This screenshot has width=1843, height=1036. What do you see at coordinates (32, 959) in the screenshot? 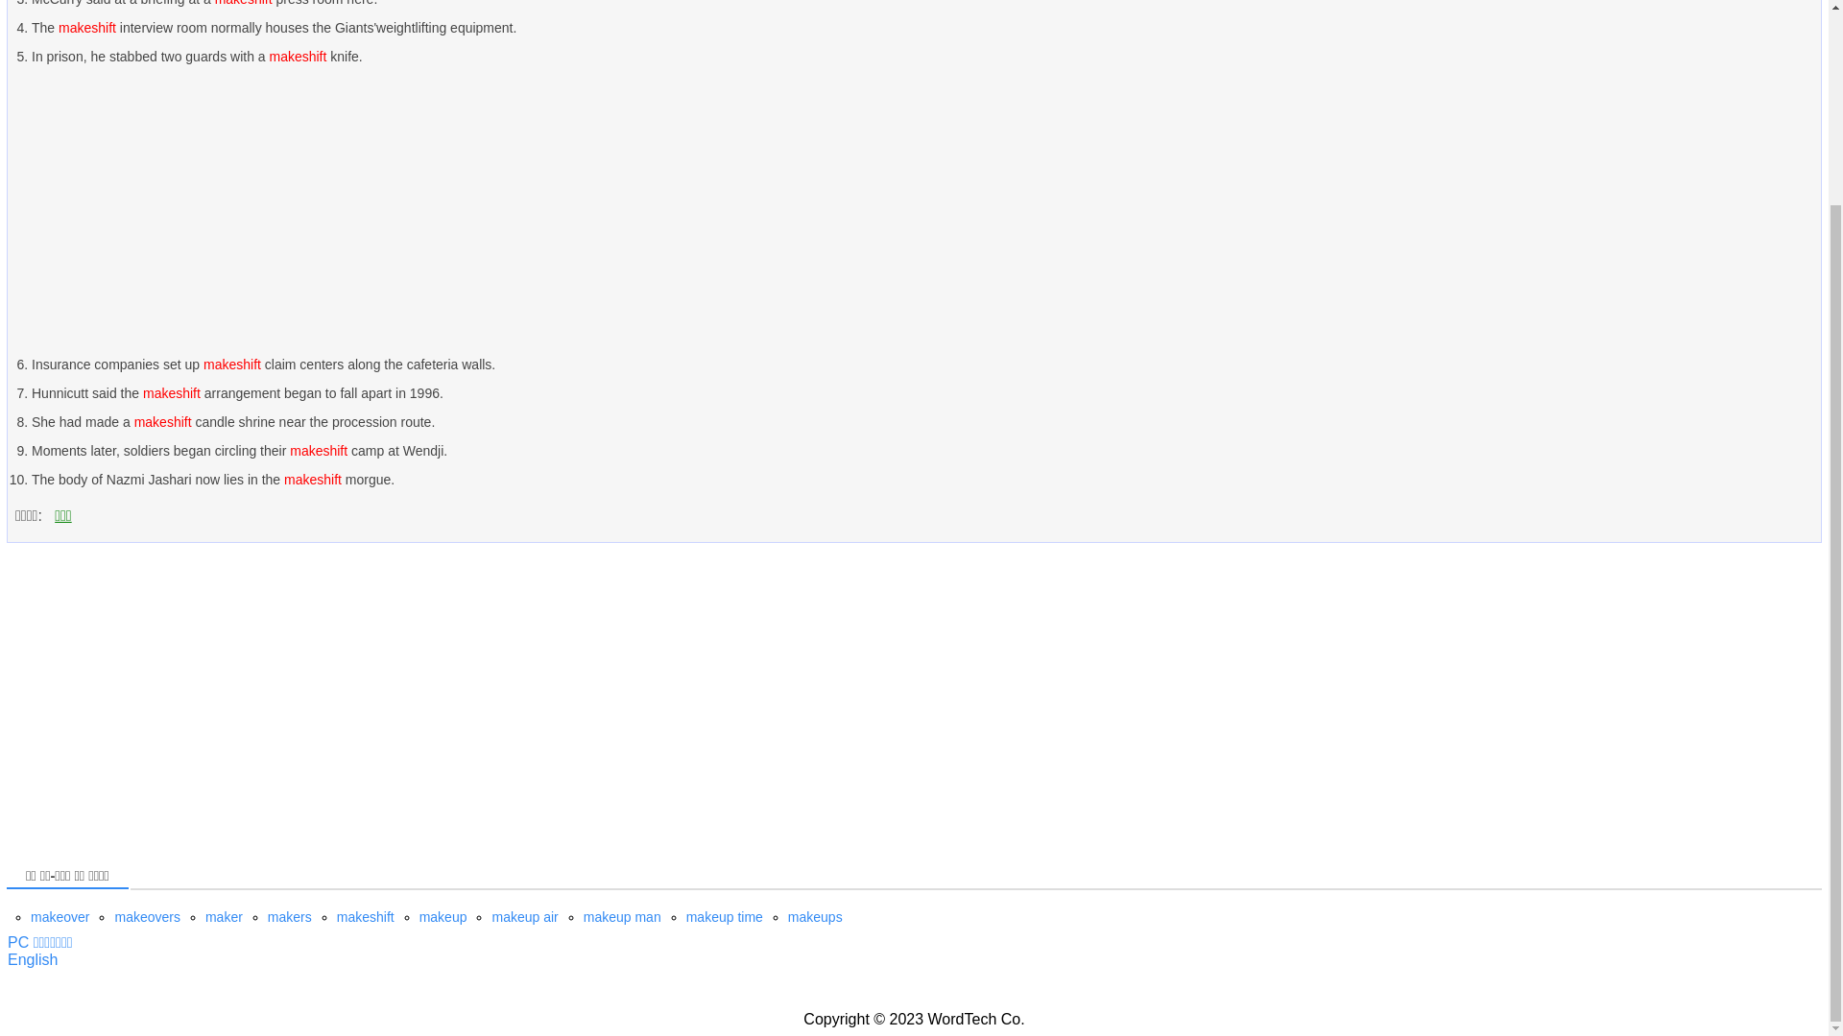
I see `makeshifts in Hindi` at bounding box center [32, 959].